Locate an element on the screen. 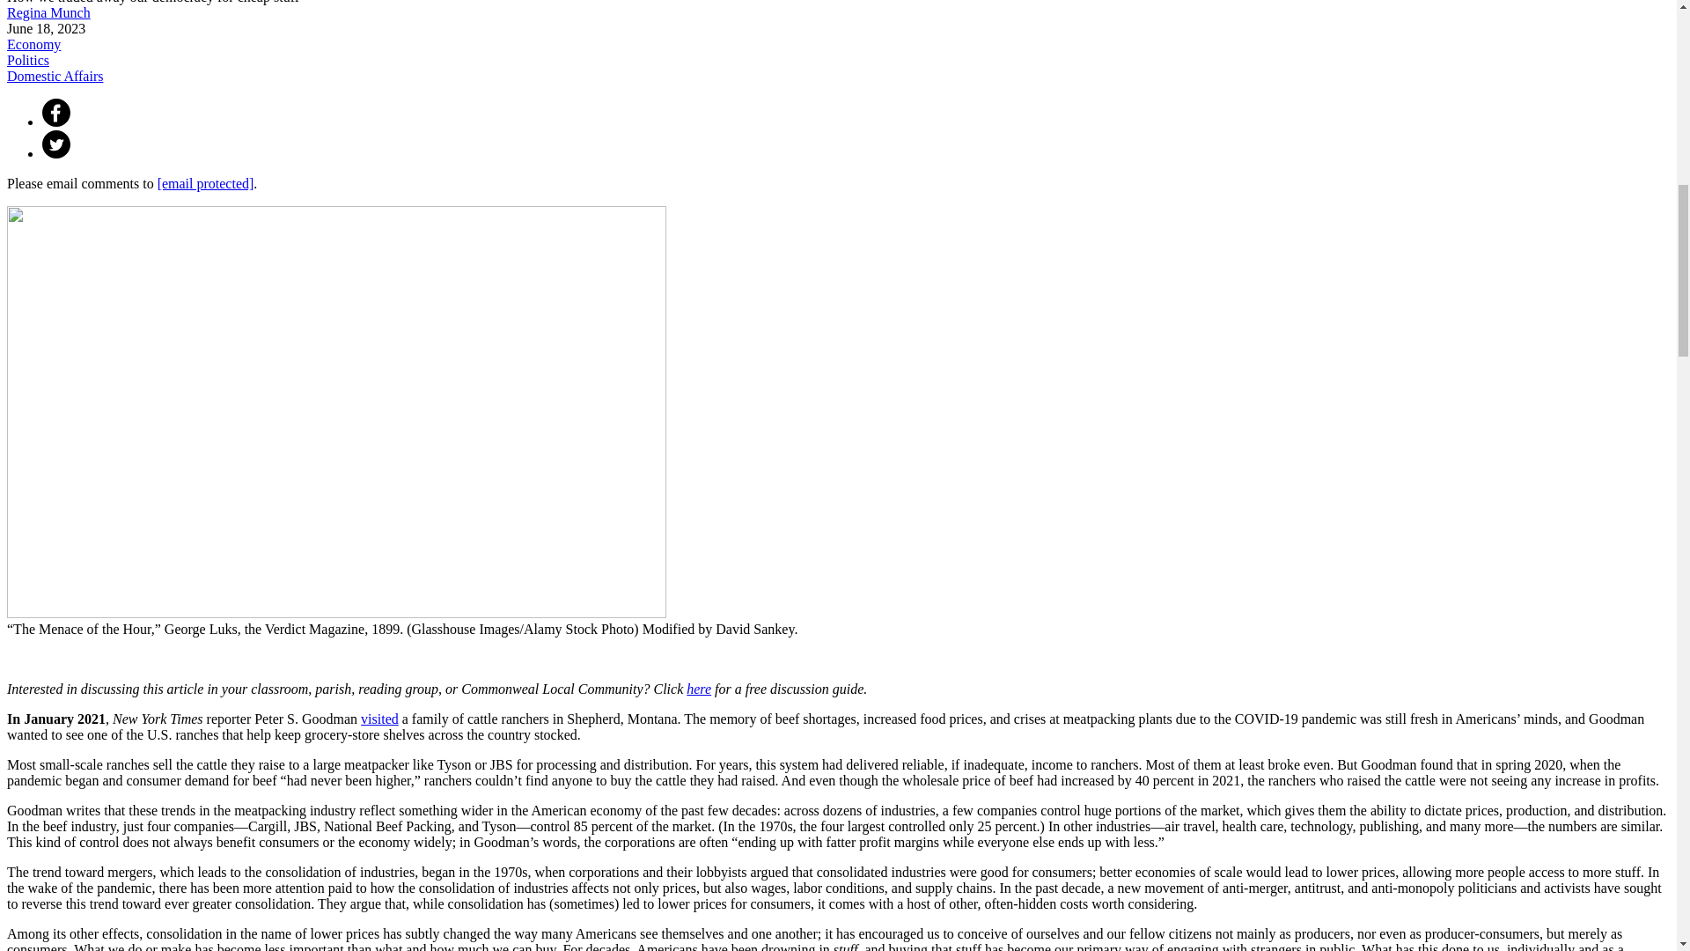 Image resolution: width=1690 pixels, height=951 pixels. Domestic Affairs is located at coordinates (55, 76).